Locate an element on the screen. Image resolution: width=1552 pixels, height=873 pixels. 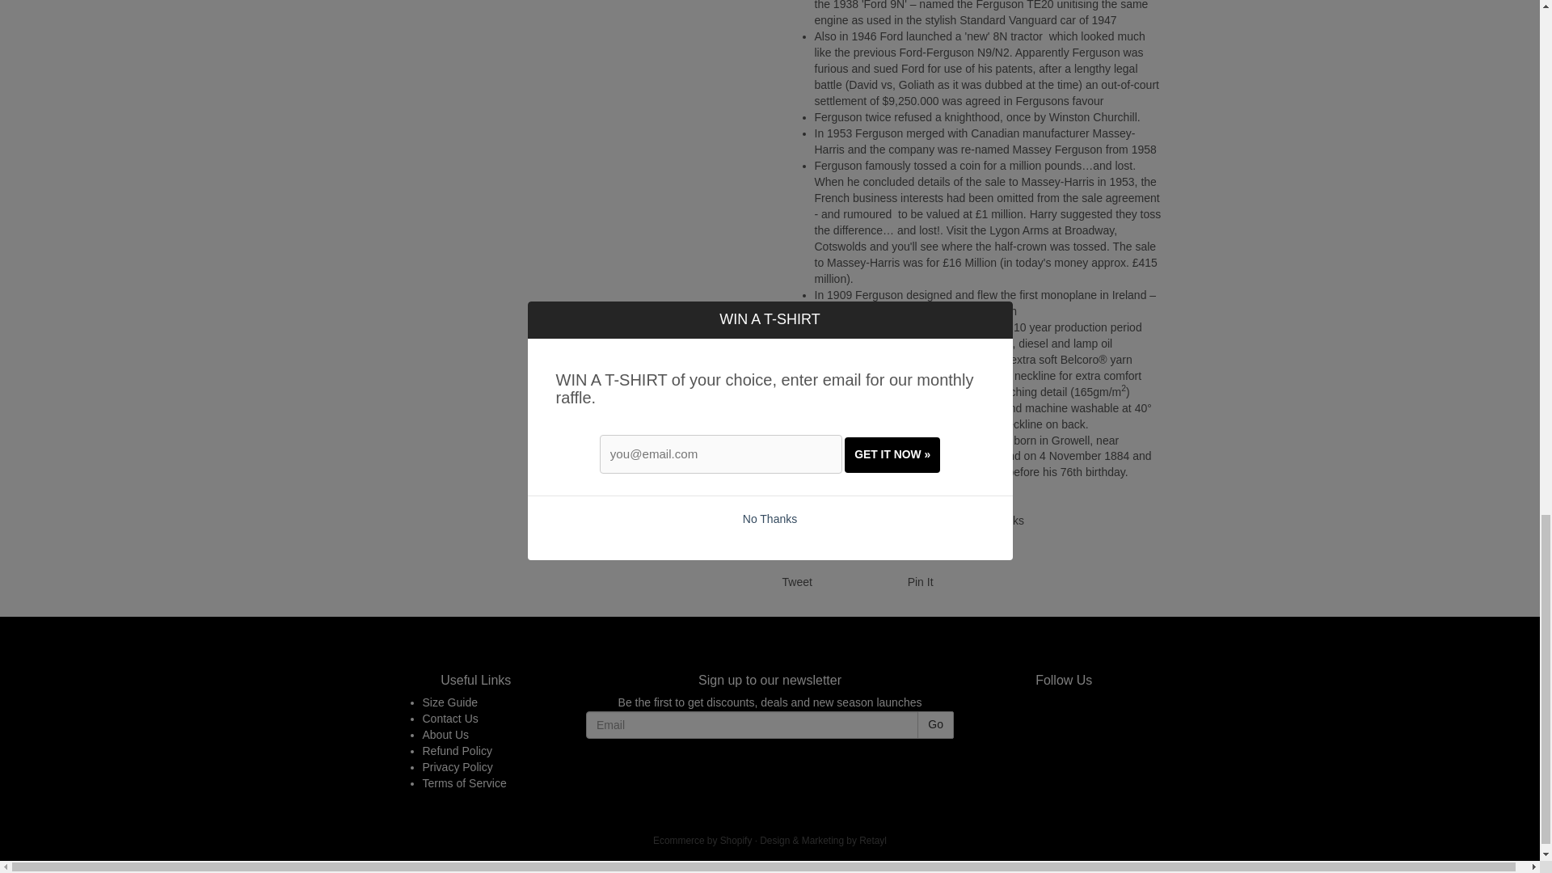
Contact Us is located at coordinates (449, 719).